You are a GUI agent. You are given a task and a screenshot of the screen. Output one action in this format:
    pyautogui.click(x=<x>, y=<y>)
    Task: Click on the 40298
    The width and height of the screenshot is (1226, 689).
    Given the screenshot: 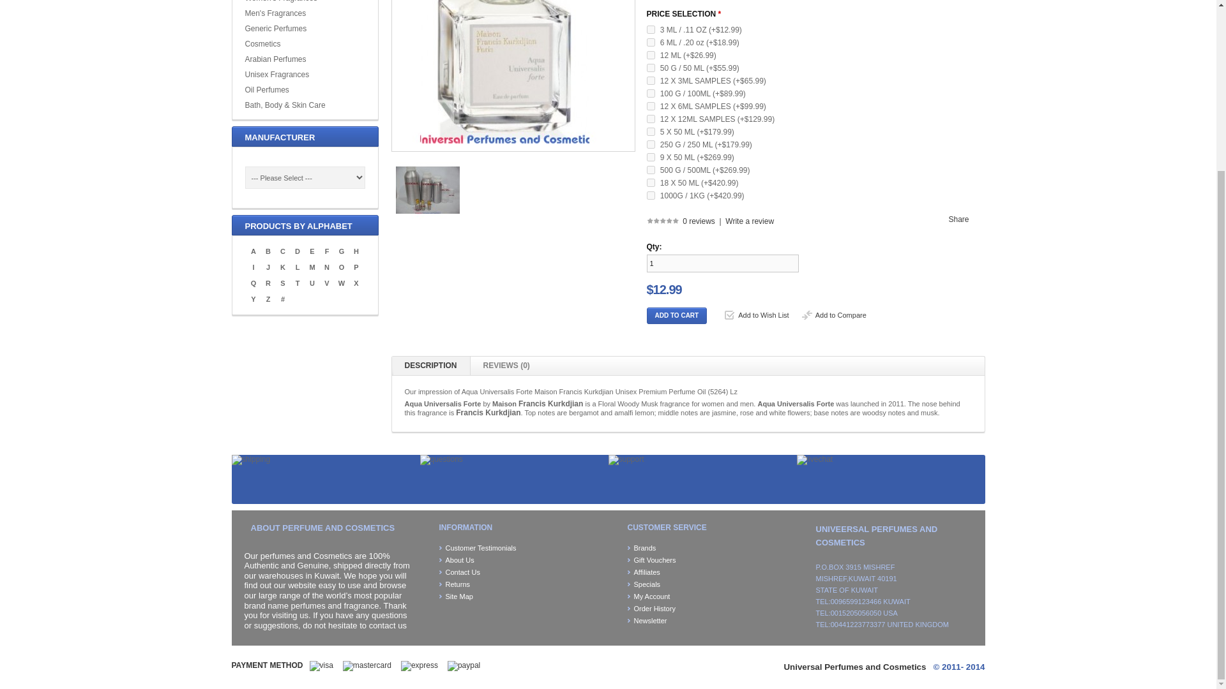 What is the action you would take?
    pyautogui.click(x=650, y=157)
    